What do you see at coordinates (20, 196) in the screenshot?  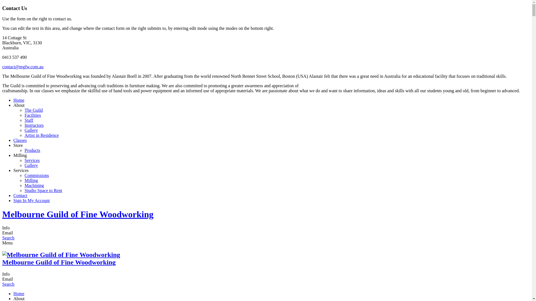 I see `Contact` at bounding box center [20, 196].